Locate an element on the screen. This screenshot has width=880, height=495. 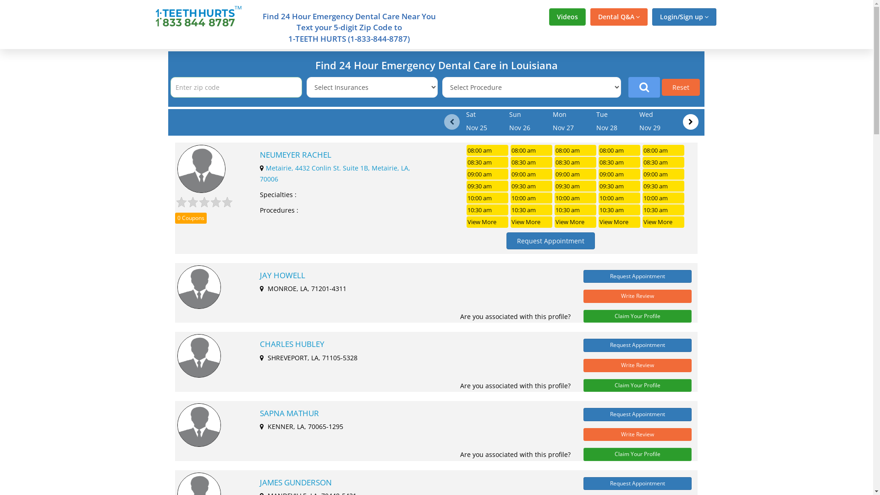
View More is located at coordinates (620, 222).